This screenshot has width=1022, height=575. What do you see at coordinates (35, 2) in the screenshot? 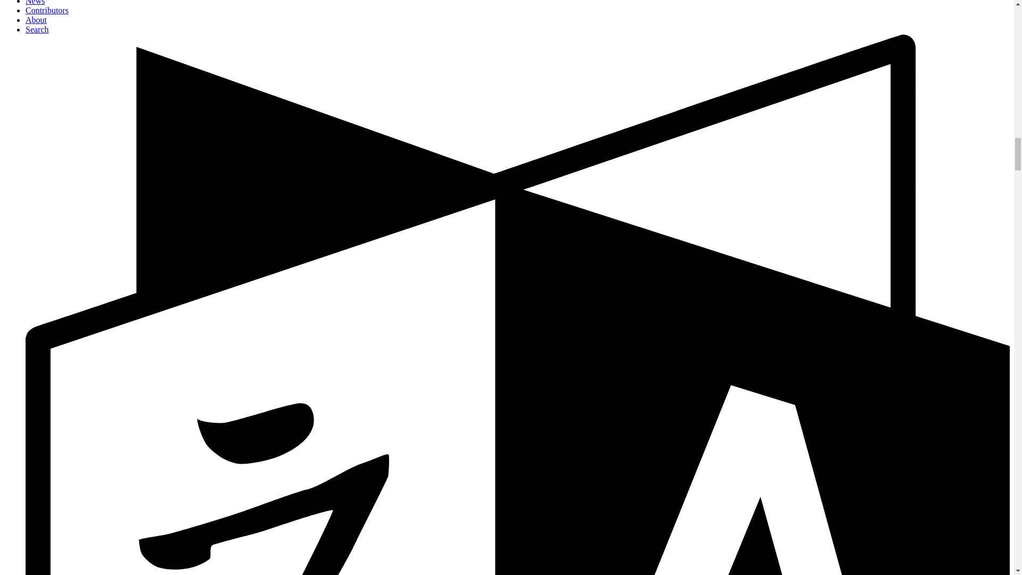
I see `News` at bounding box center [35, 2].